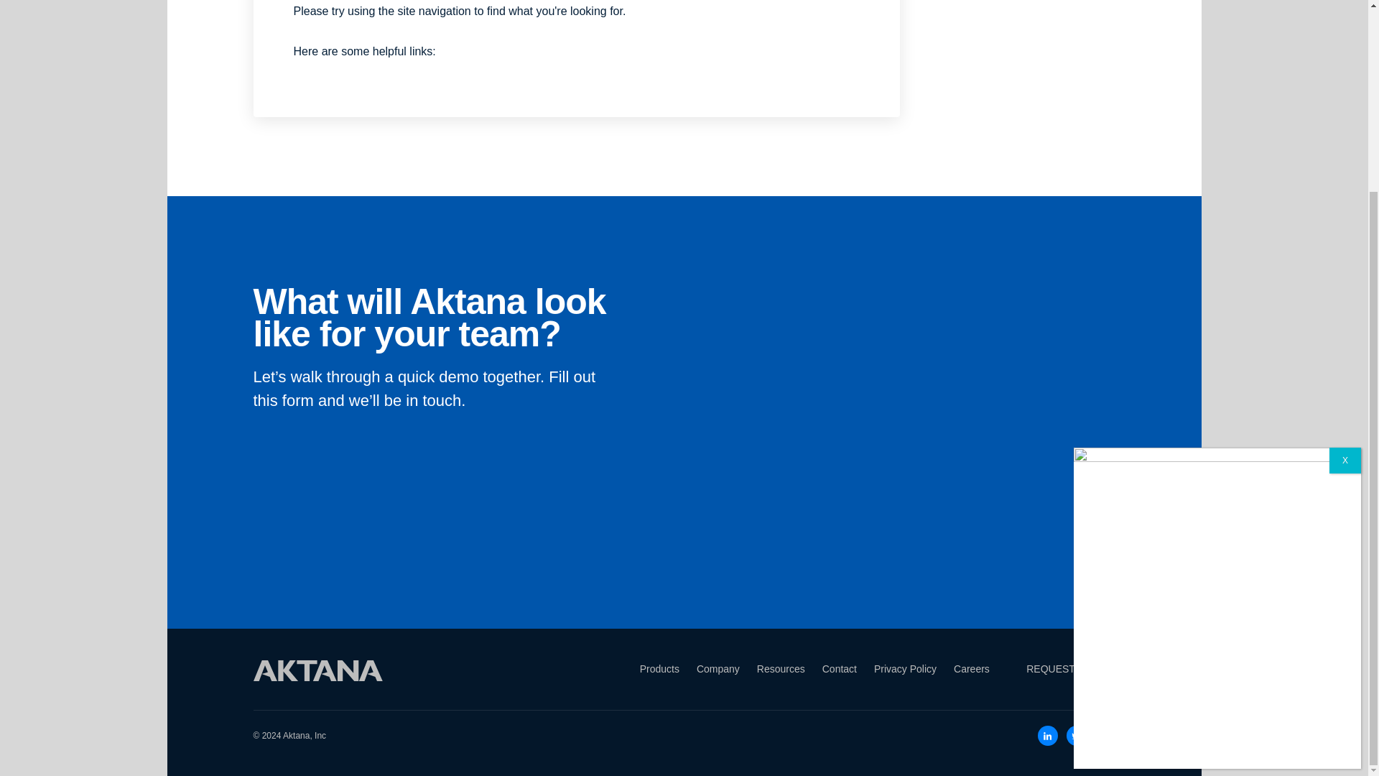  I want to click on Company, so click(718, 669).